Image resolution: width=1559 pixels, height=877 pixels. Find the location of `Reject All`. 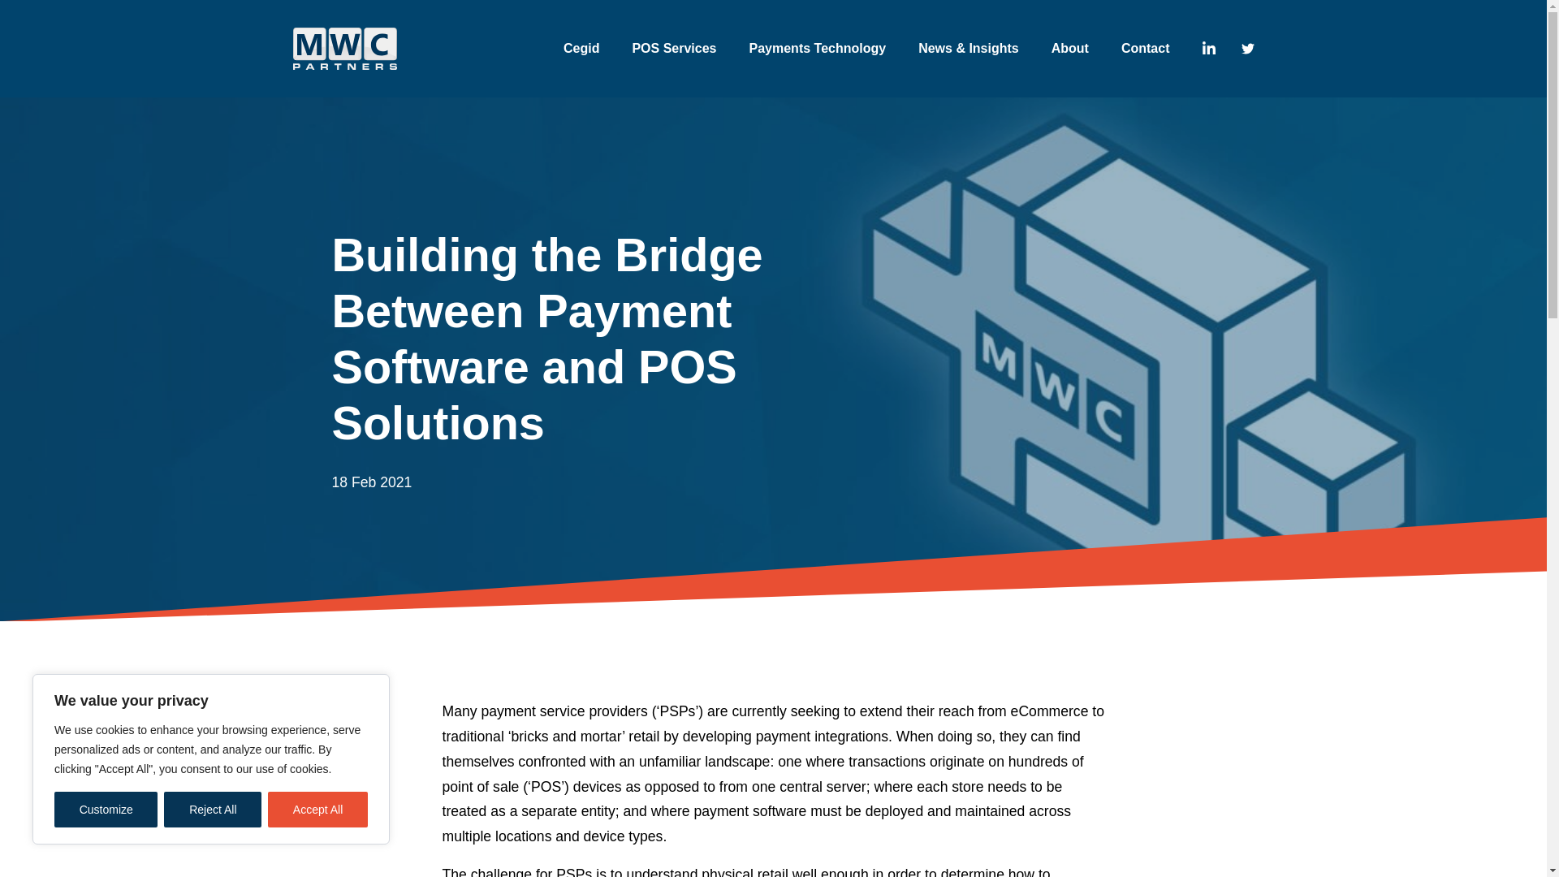

Reject All is located at coordinates (213, 810).